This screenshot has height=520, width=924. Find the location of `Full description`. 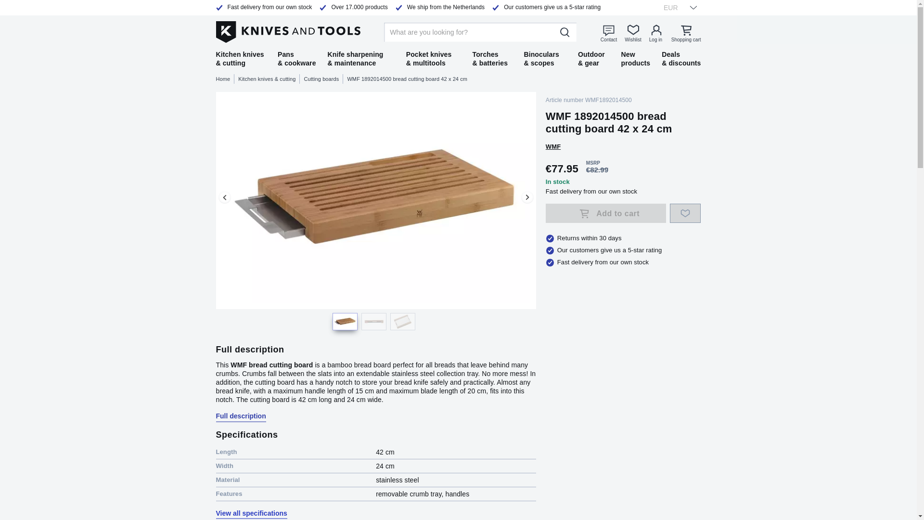

Full description is located at coordinates (241, 416).